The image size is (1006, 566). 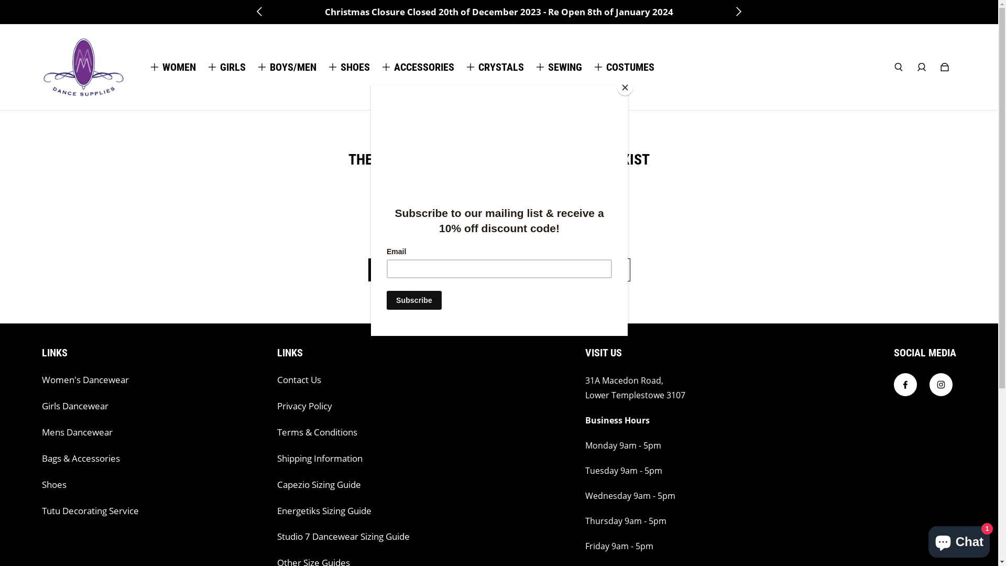 I want to click on Women's Dancewear, so click(x=85, y=380).